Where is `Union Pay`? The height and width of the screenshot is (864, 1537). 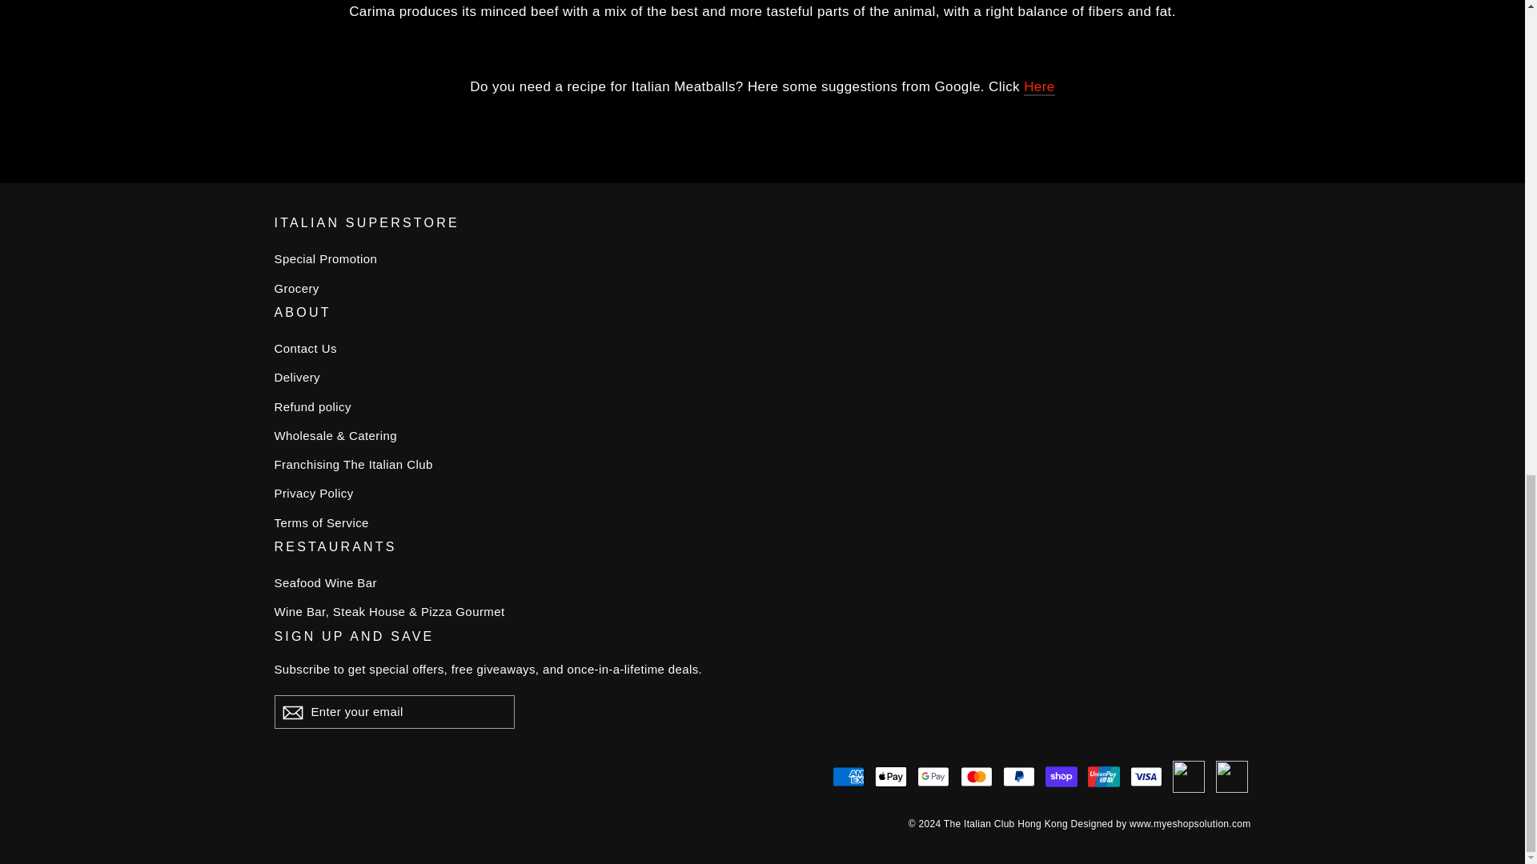
Union Pay is located at coordinates (1104, 777).